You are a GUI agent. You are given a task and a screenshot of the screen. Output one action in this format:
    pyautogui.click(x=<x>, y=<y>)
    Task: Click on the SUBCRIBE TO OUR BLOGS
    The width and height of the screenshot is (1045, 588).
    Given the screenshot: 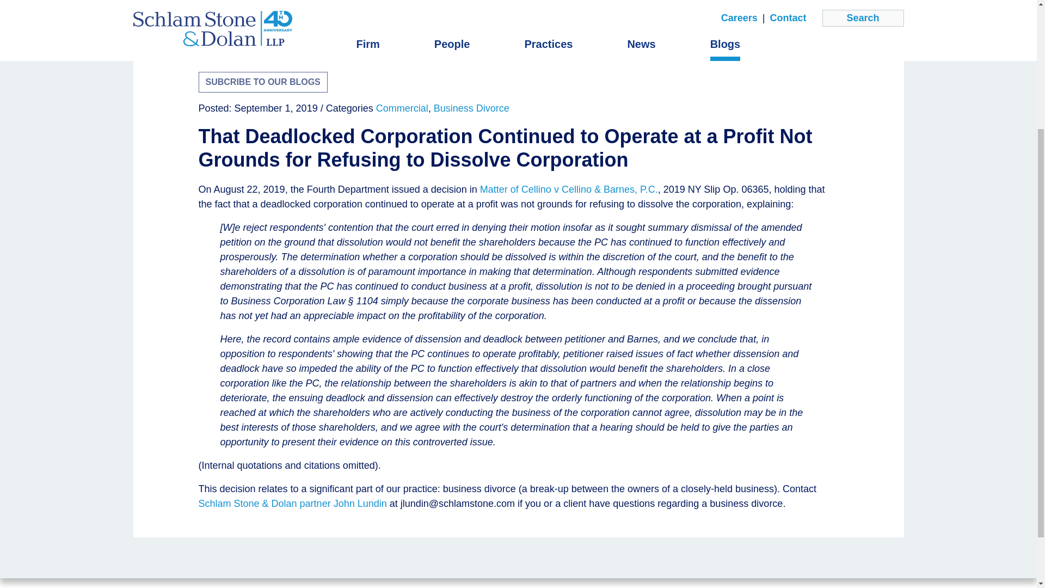 What is the action you would take?
    pyautogui.click(x=262, y=82)
    